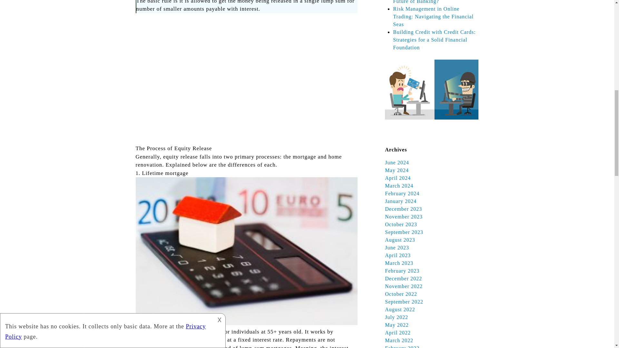 This screenshot has width=619, height=348. I want to click on March 2023, so click(399, 263).